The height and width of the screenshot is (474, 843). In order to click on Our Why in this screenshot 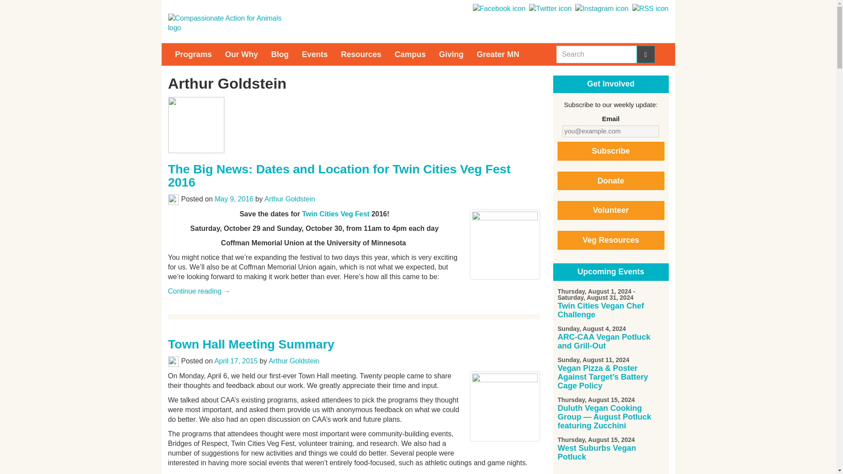, I will do `click(241, 54)`.